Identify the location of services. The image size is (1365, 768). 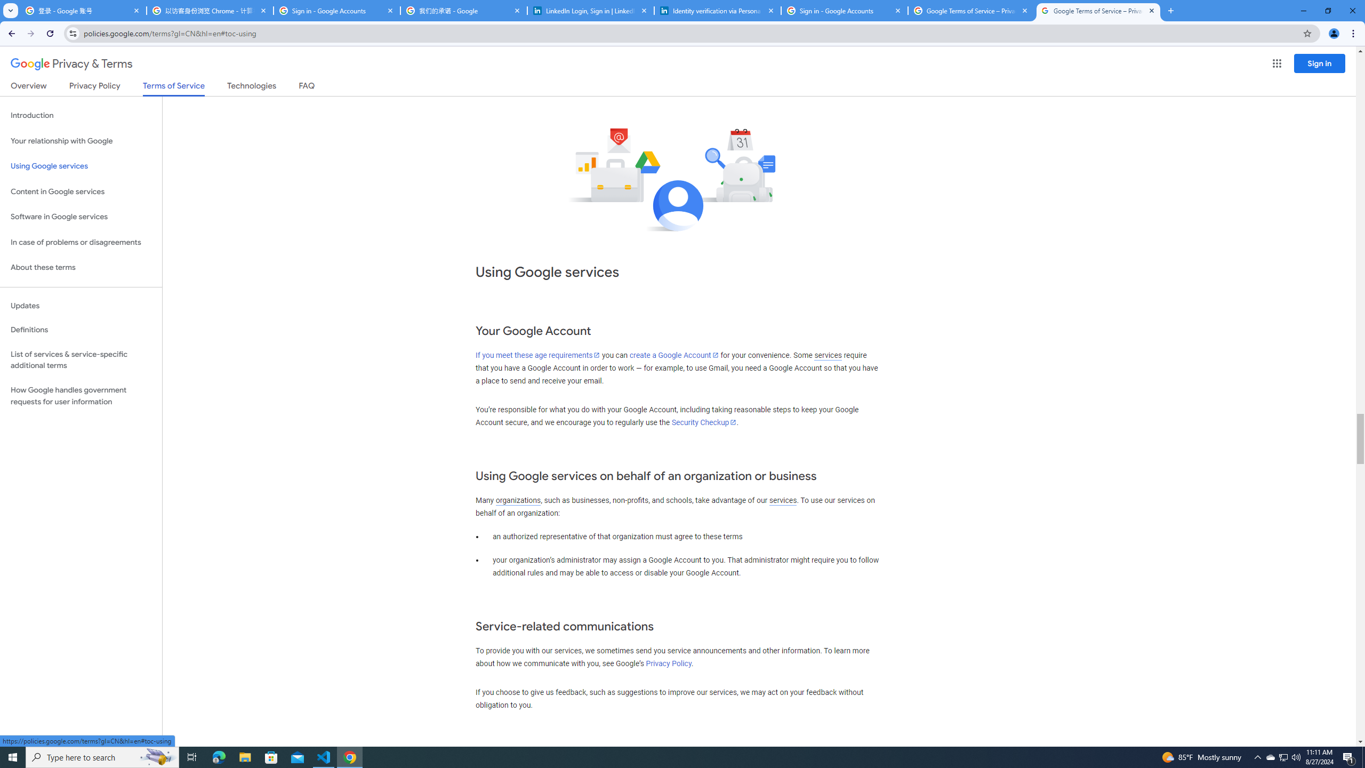
(783, 500).